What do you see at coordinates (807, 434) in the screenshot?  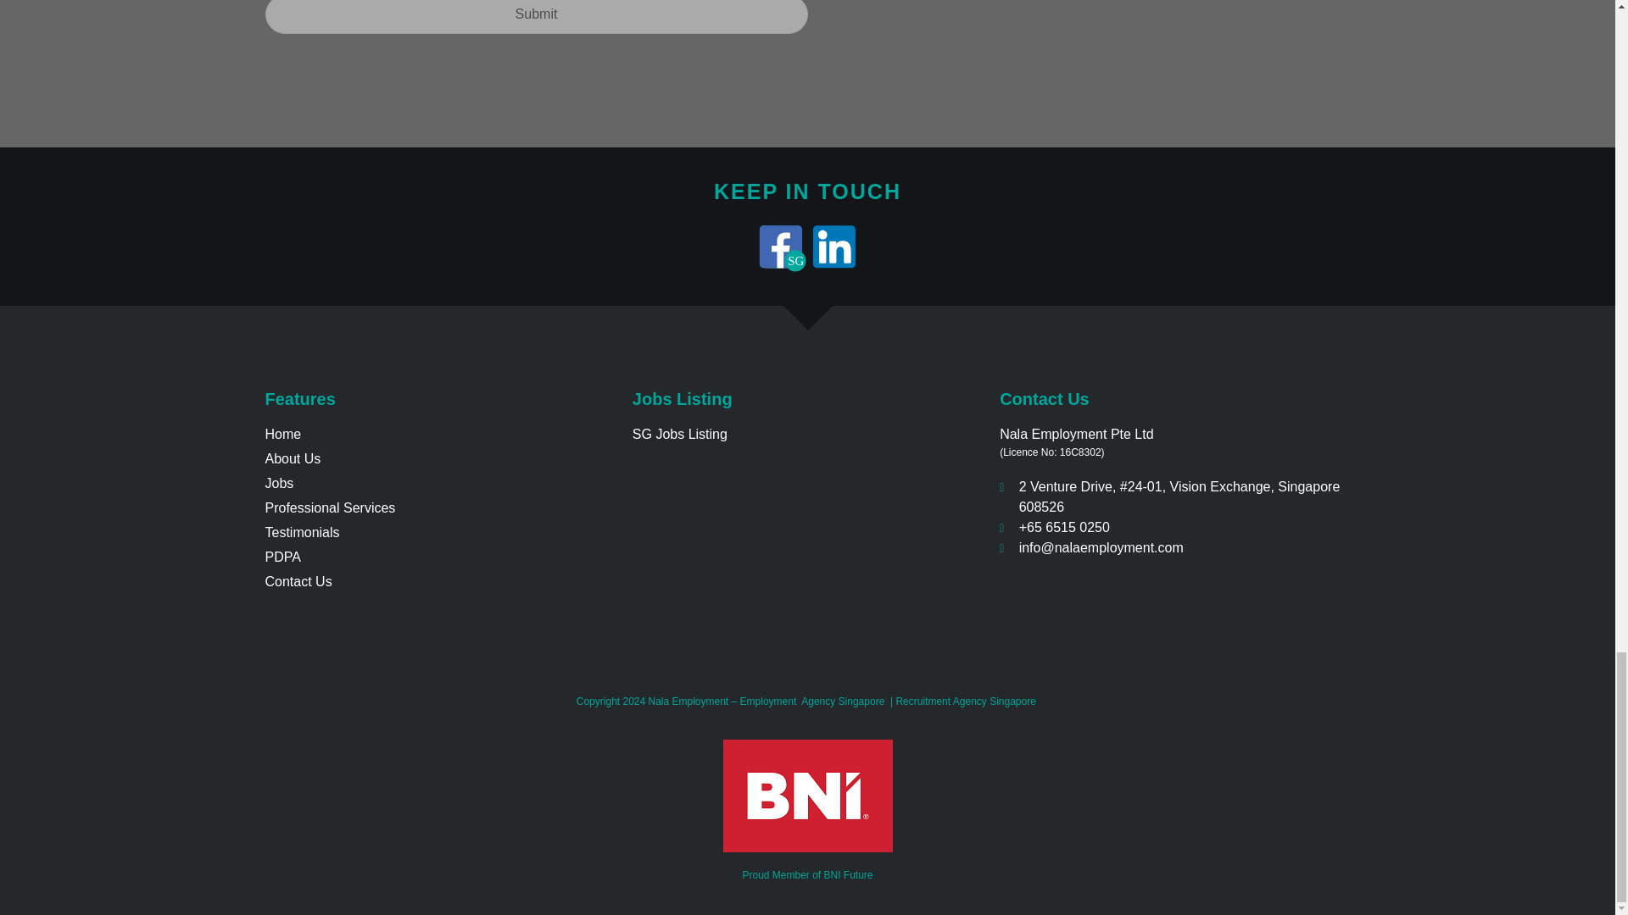 I see `SG Jobs Listing` at bounding box center [807, 434].